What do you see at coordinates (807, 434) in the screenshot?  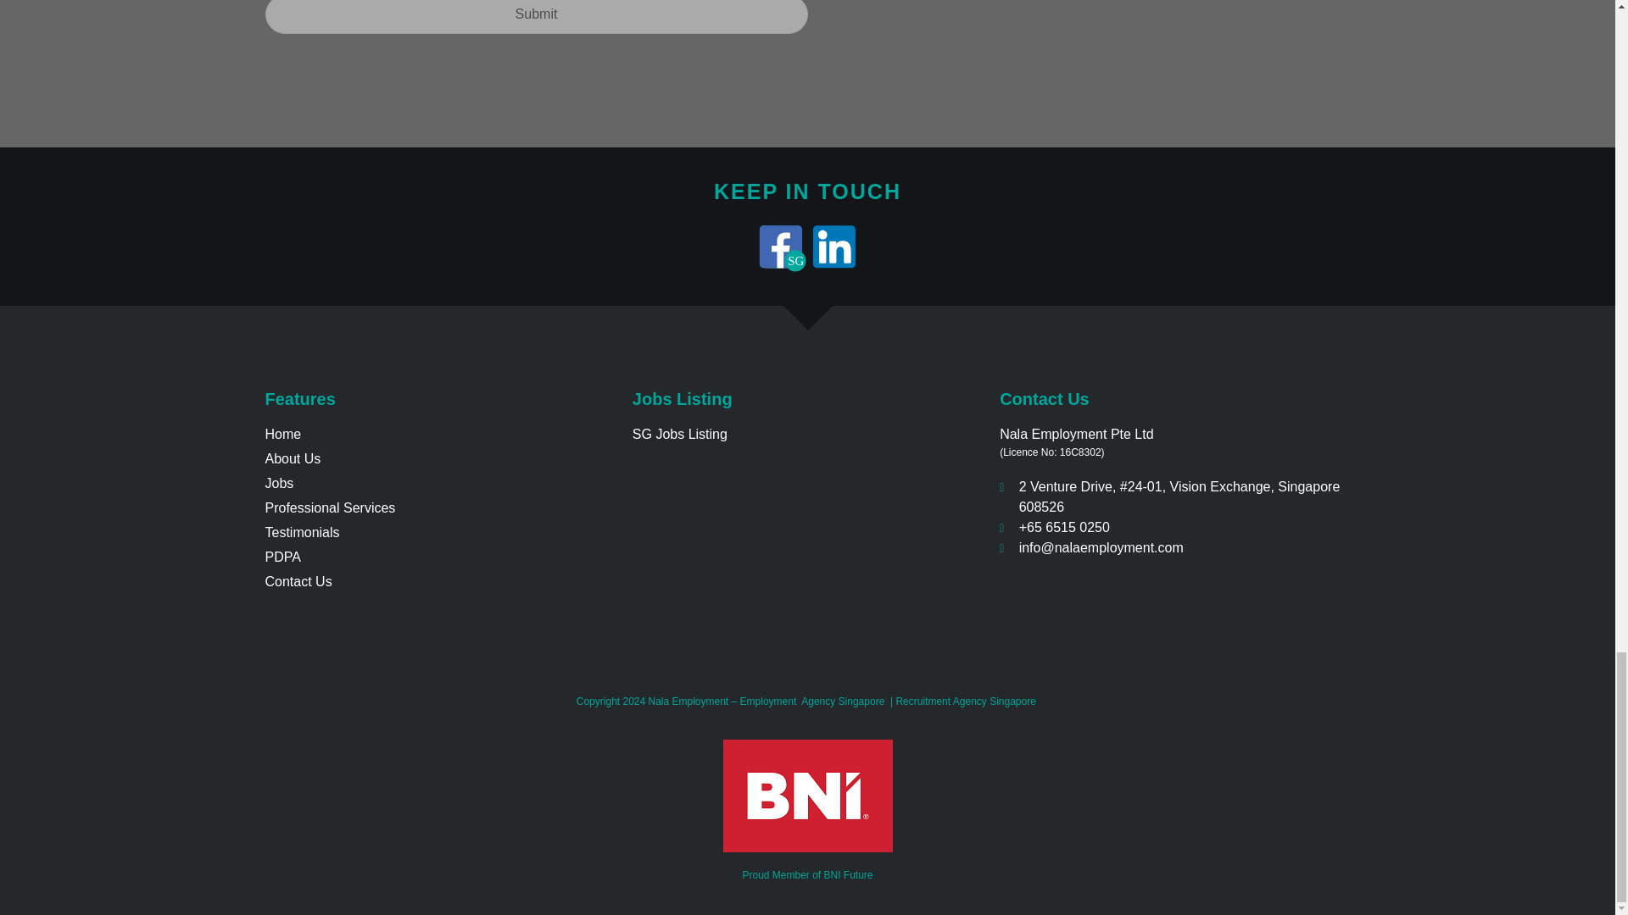 I see `SG Jobs Listing` at bounding box center [807, 434].